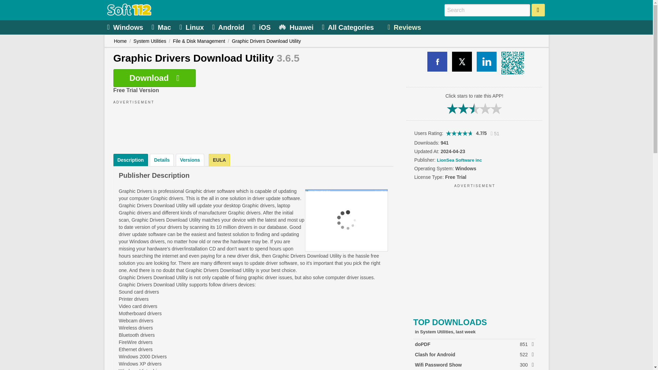 The image size is (658, 370). I want to click on Android, so click(474, 354).